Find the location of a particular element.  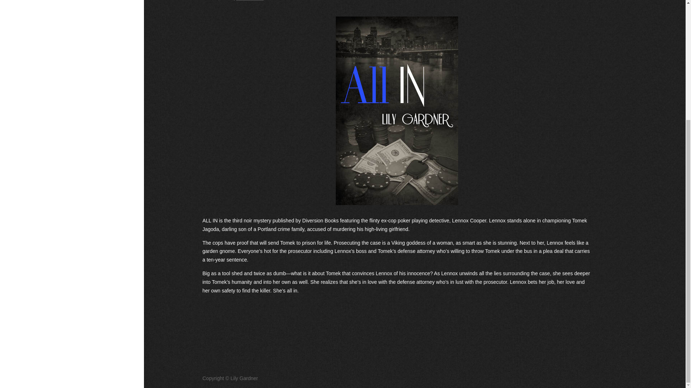

Shot on Location is located at coordinates (86, 15).